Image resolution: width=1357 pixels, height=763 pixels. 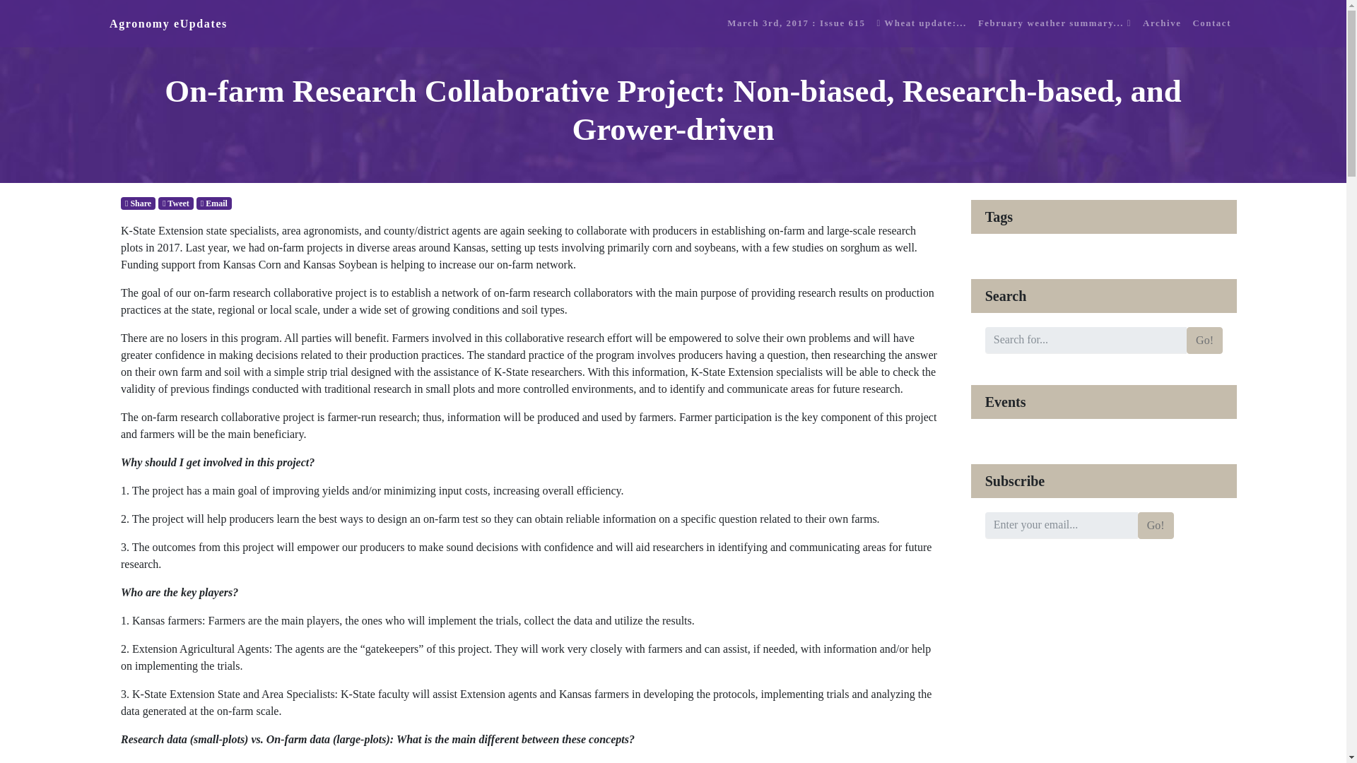 What do you see at coordinates (1055, 23) in the screenshot?
I see `February weather summary... ` at bounding box center [1055, 23].